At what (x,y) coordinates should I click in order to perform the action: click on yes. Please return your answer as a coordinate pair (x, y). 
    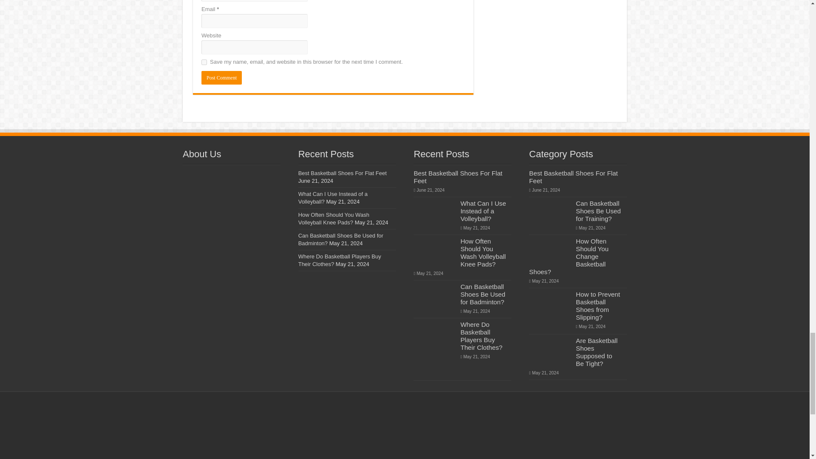
    Looking at the image, I should click on (204, 62).